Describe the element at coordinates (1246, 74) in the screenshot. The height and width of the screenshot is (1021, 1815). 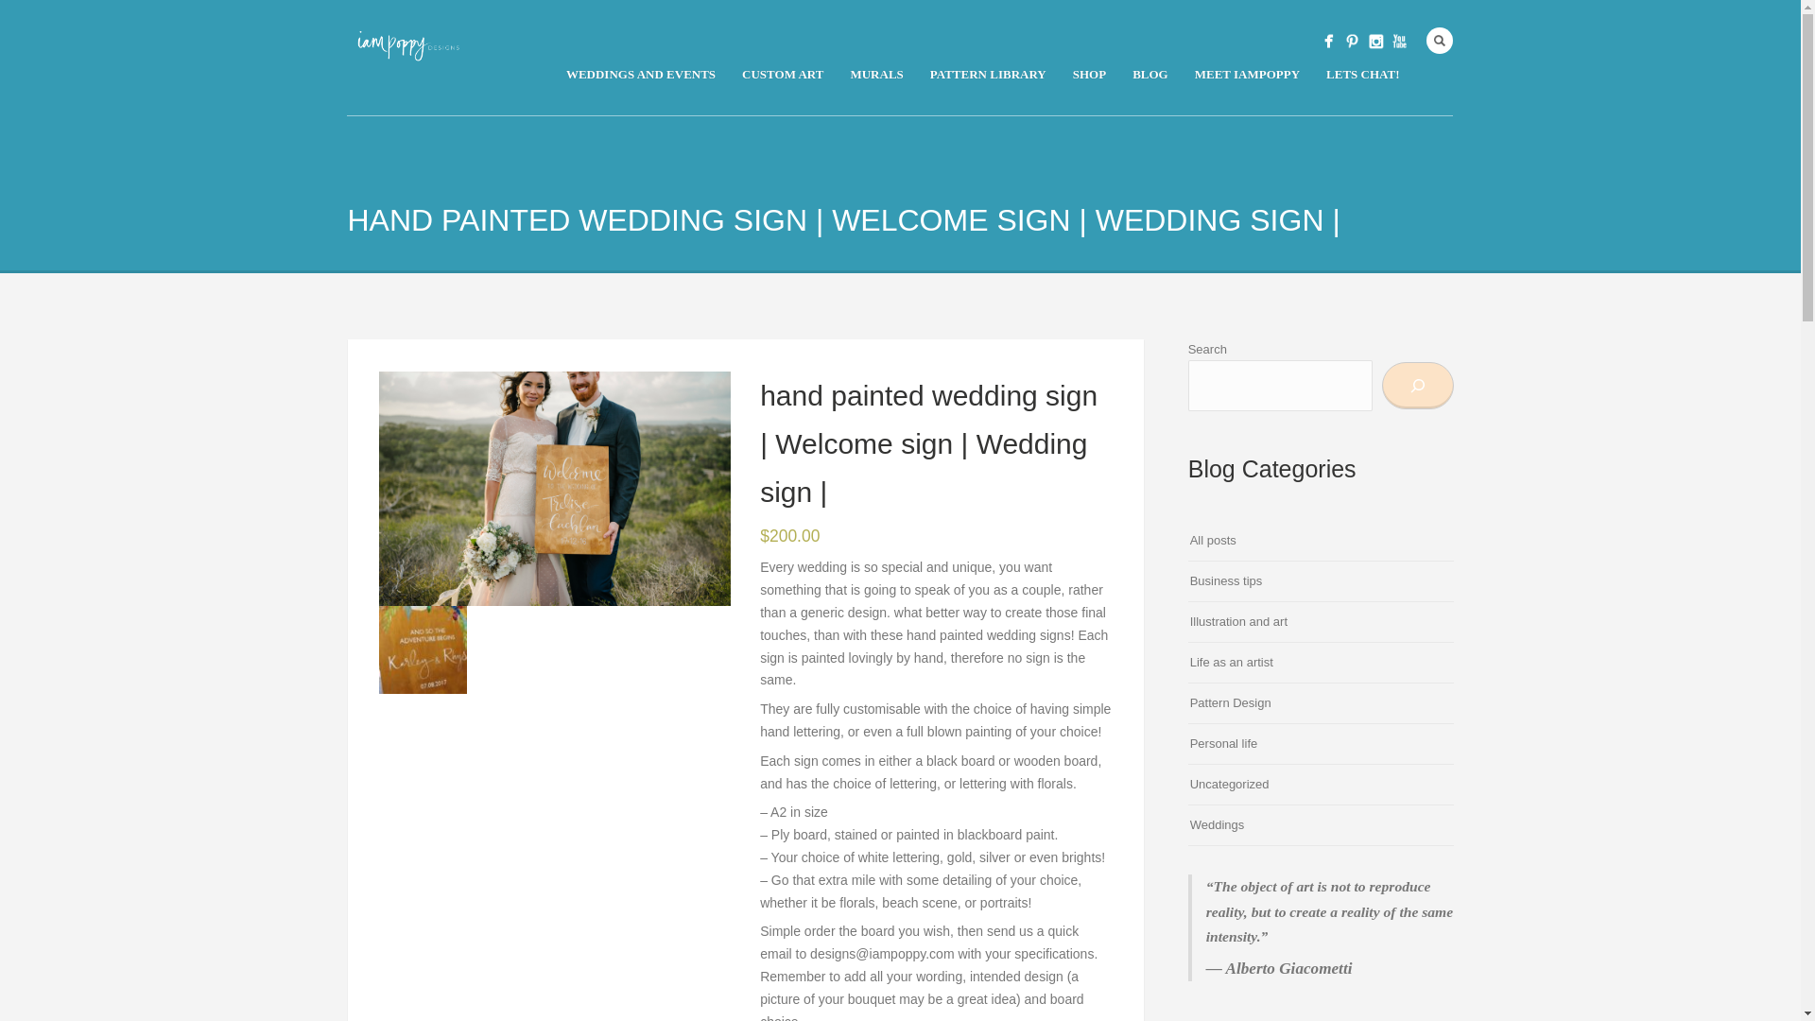
I see `MEET IAMPOPPY` at that location.